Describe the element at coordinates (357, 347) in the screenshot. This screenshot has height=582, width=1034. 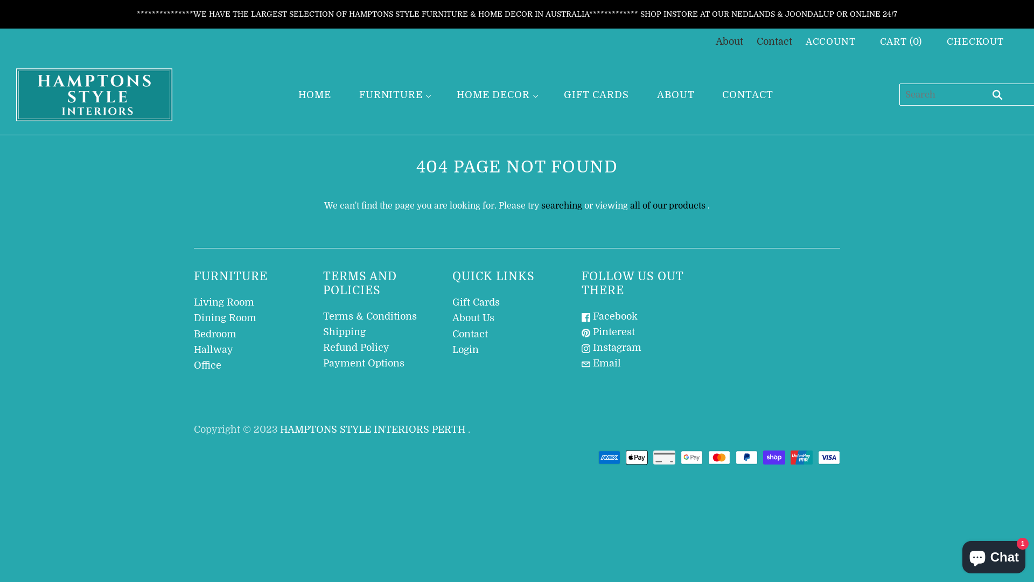
I see `Refund Policy` at that location.